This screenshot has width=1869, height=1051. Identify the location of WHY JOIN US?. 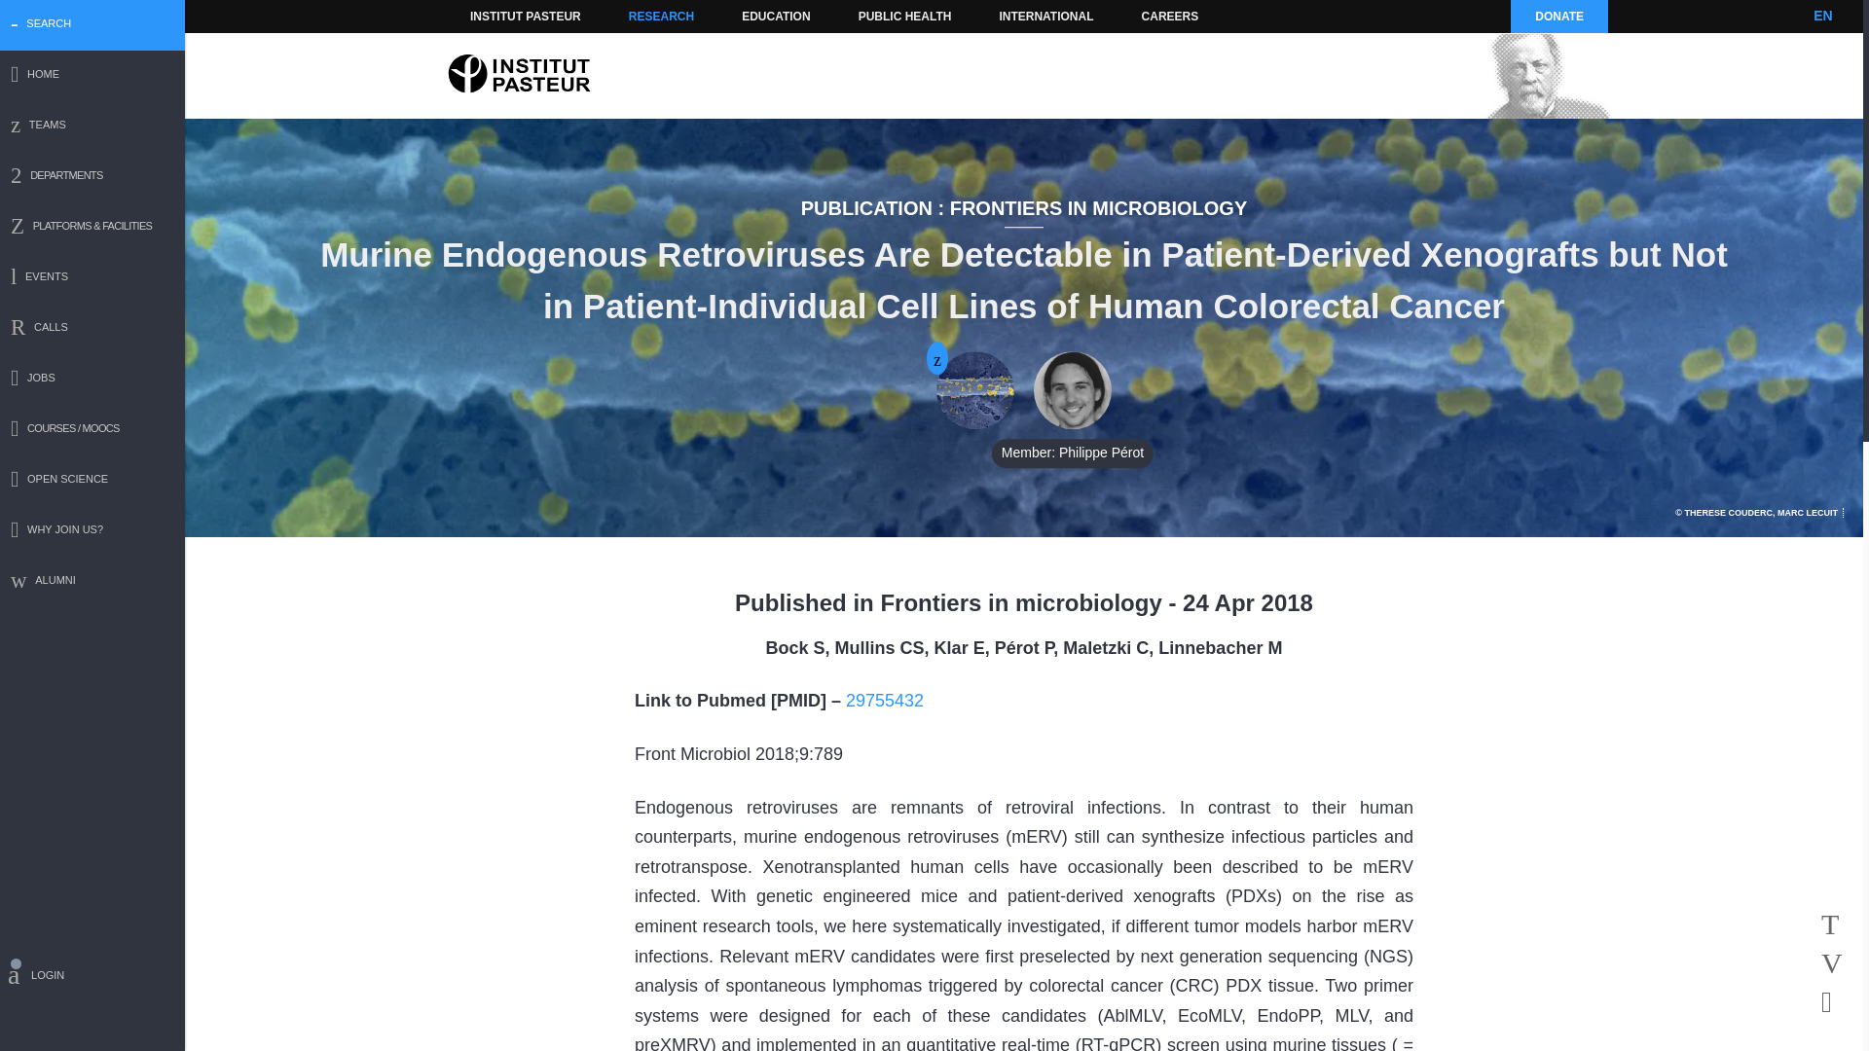
(92, 531).